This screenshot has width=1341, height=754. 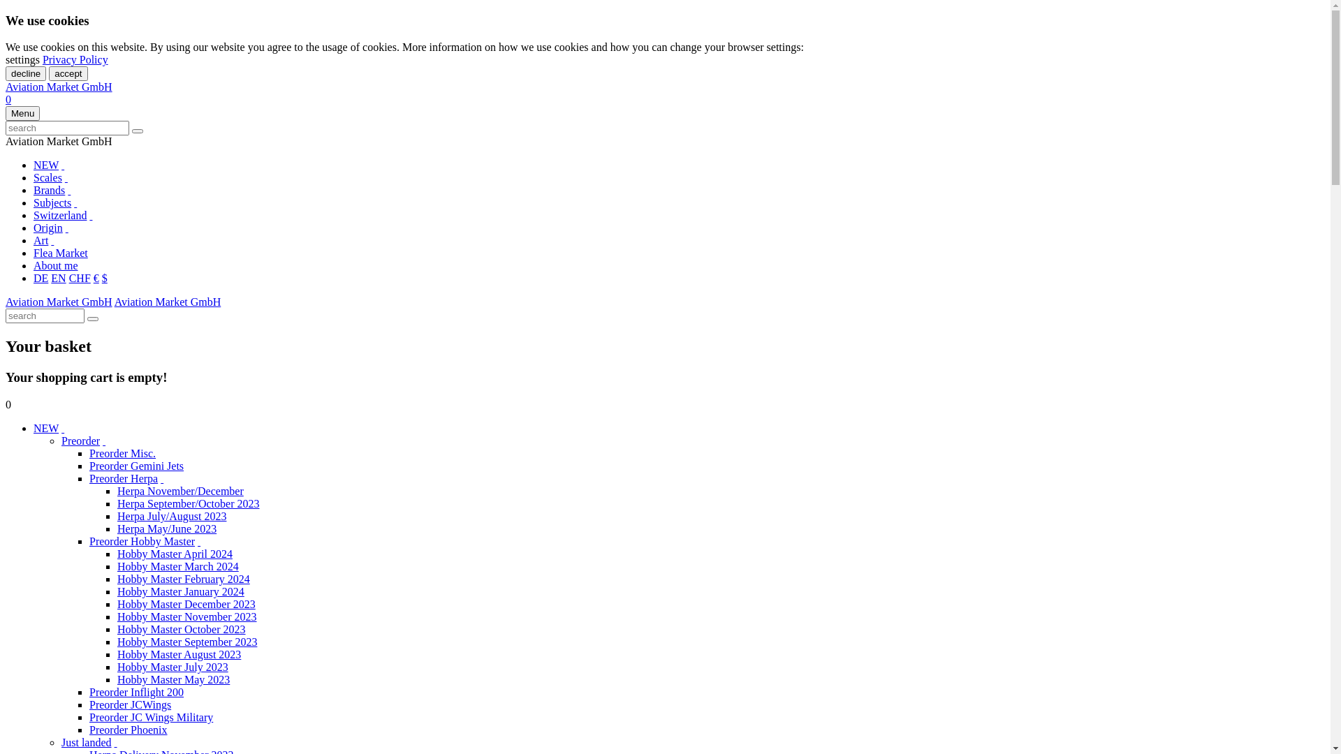 What do you see at coordinates (137, 693) in the screenshot?
I see `Preorder Inflight 200` at bounding box center [137, 693].